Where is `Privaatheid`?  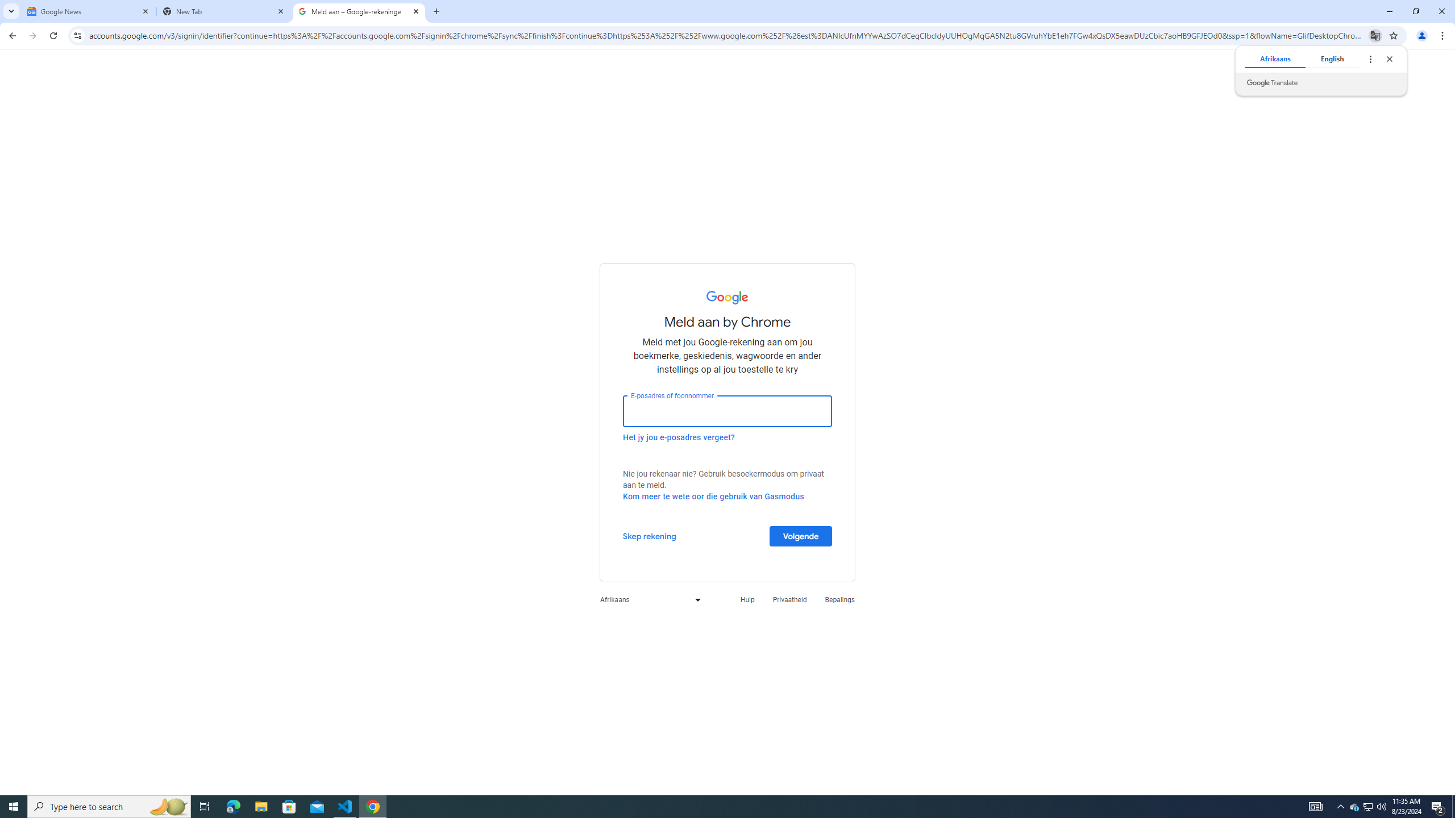 Privaatheid is located at coordinates (790, 600).